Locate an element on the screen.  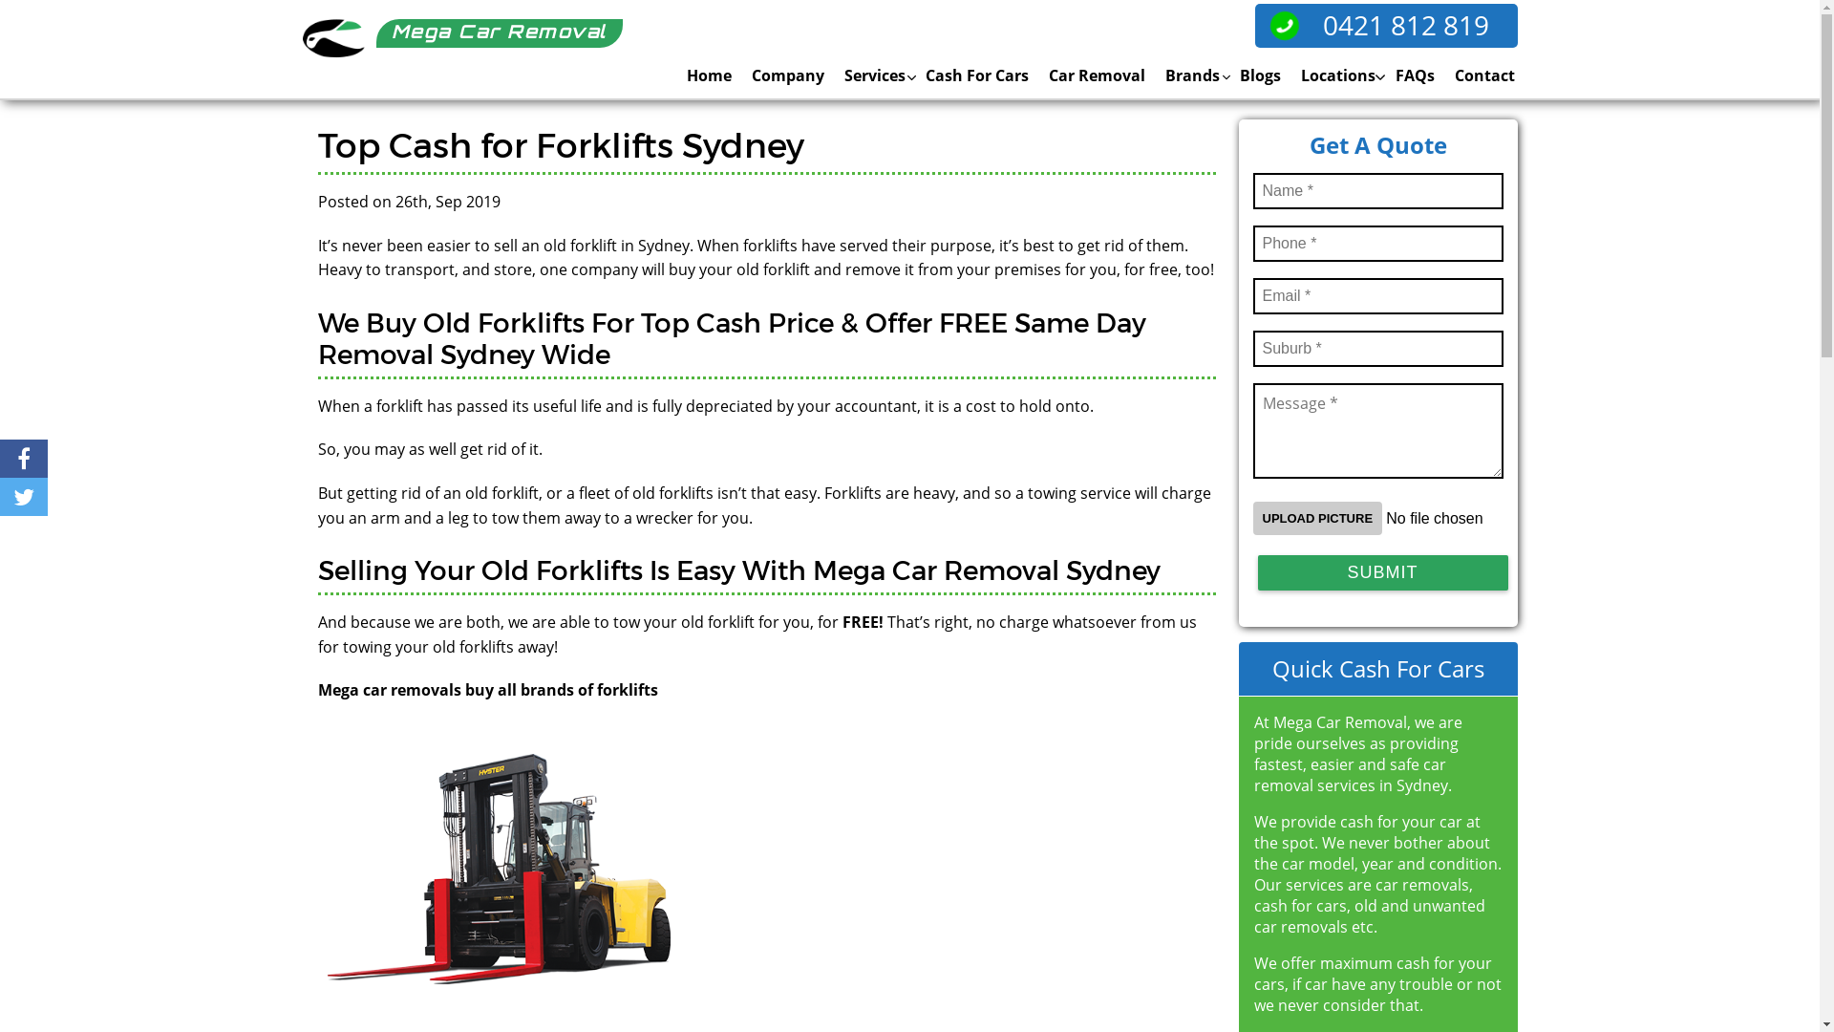
Home is located at coordinates (702, 75).